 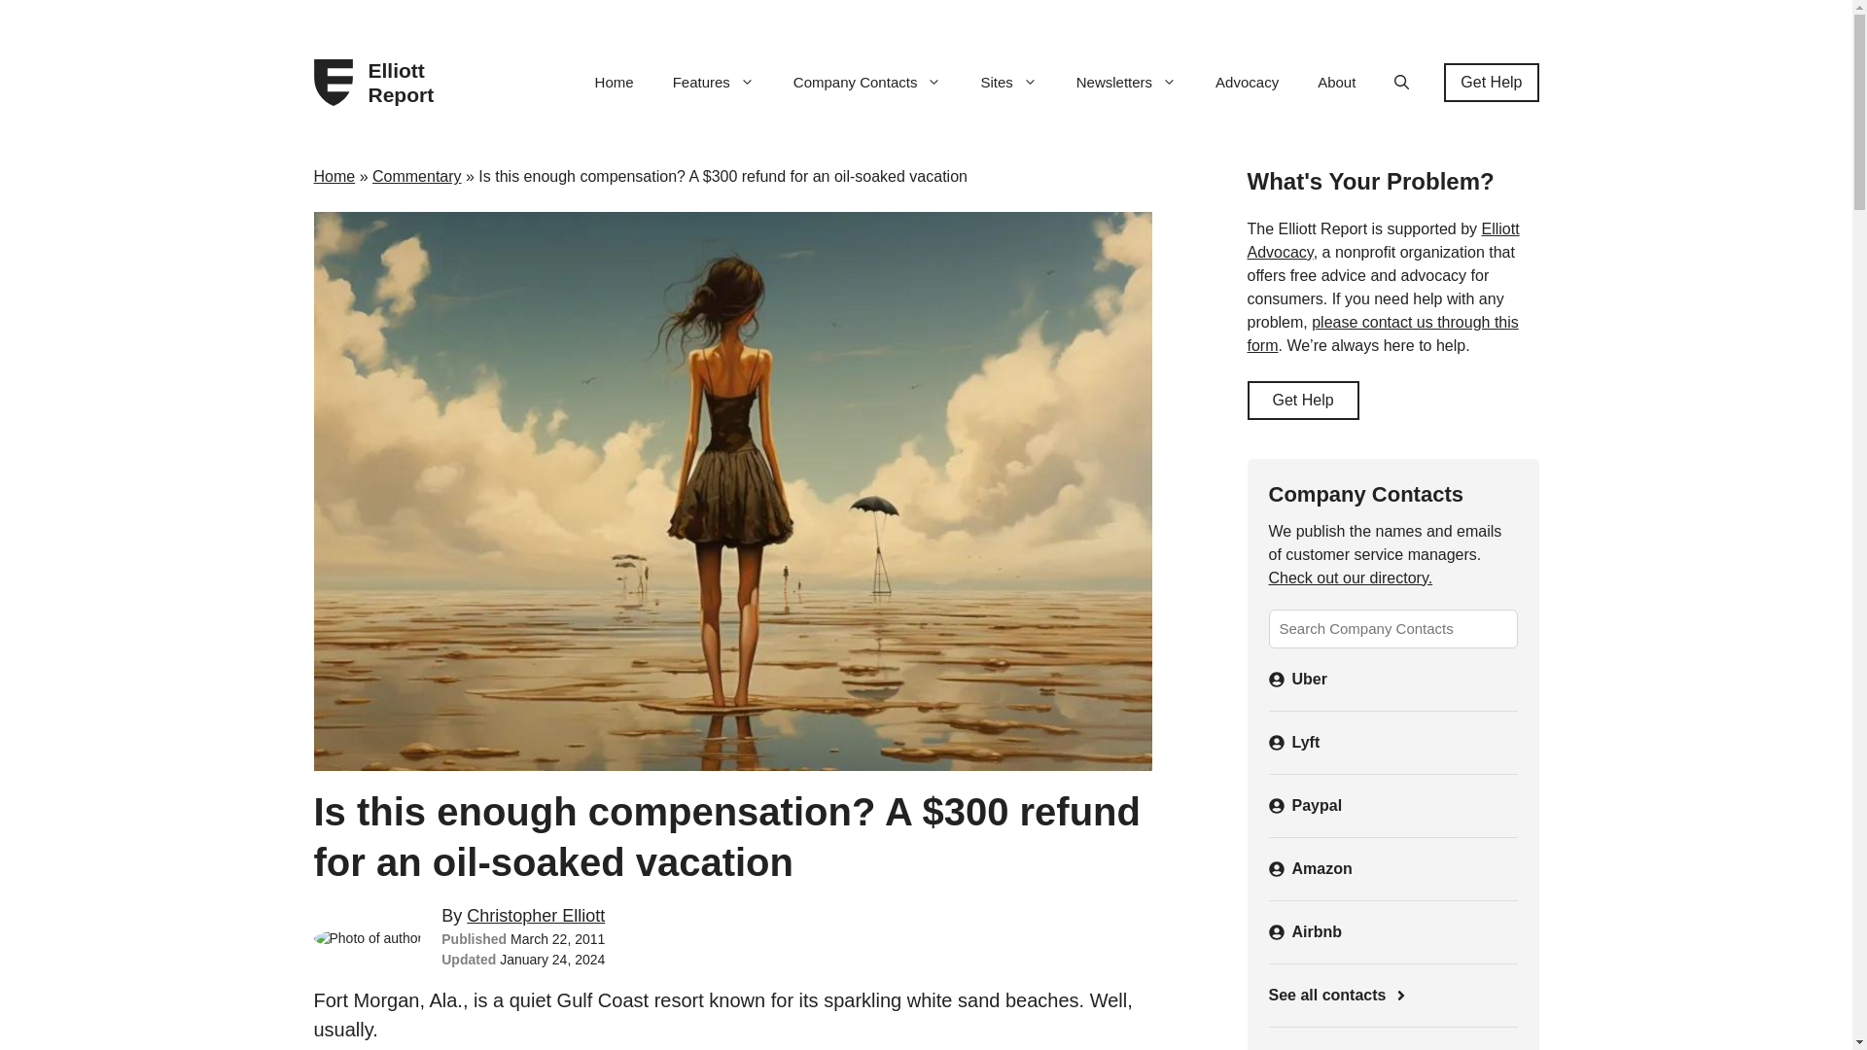 I want to click on Get Help, so click(x=1491, y=82).